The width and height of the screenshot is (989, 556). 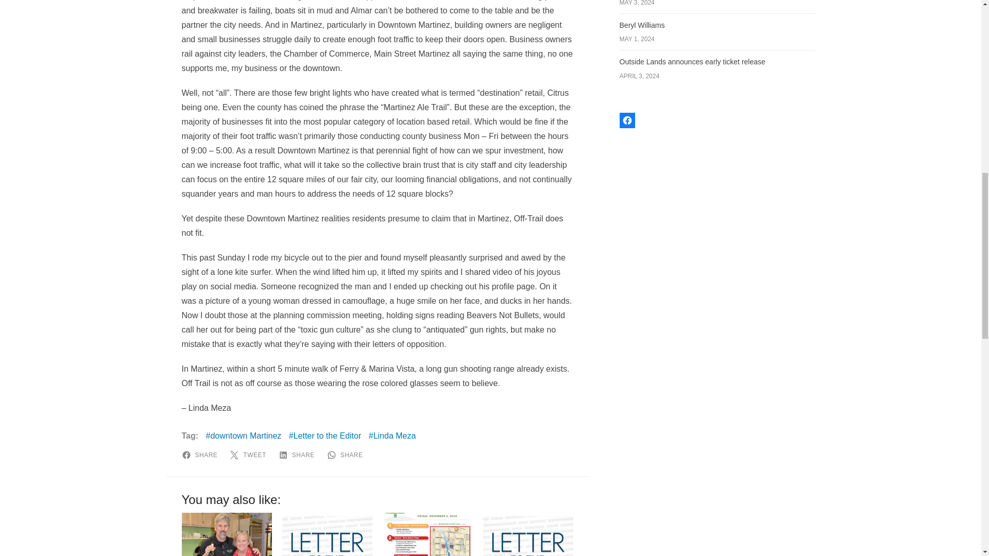 I want to click on Linda Meza, so click(x=393, y=436).